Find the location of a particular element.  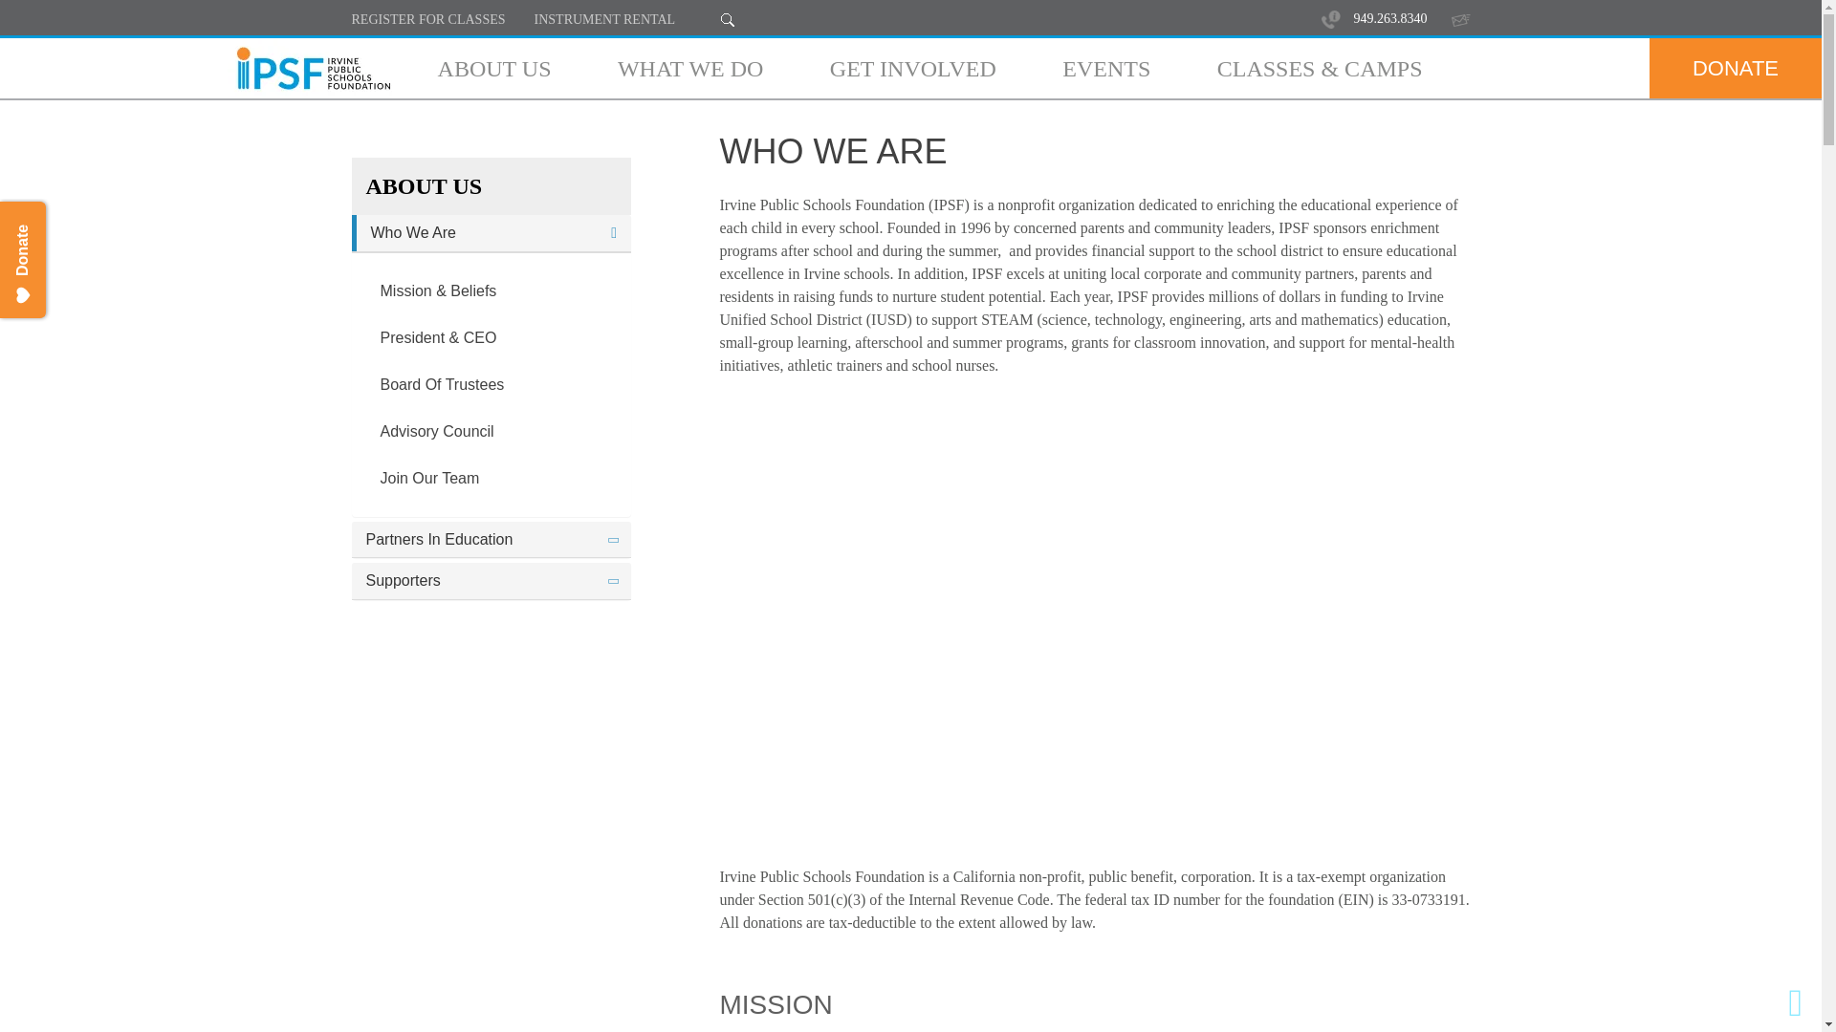

949.263.8340 is located at coordinates (1390, 19).